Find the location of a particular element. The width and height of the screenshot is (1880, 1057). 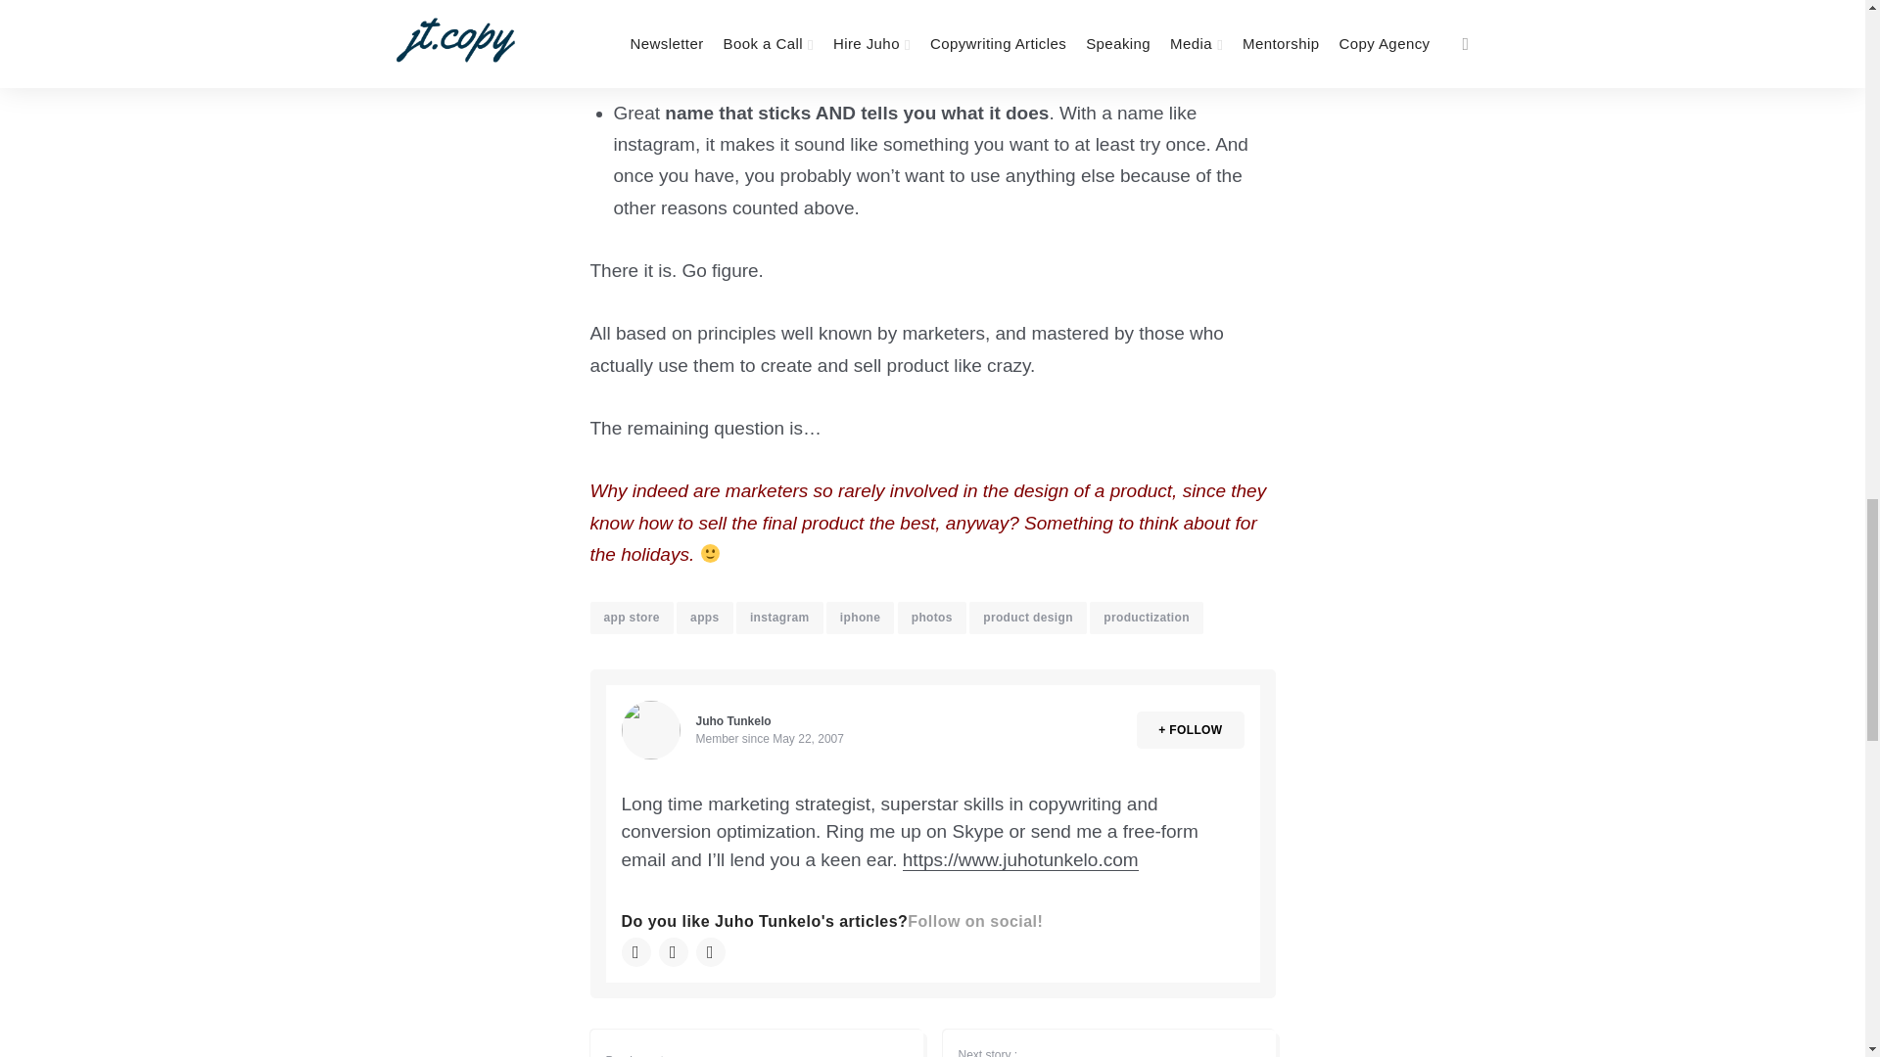

apps is located at coordinates (705, 617).